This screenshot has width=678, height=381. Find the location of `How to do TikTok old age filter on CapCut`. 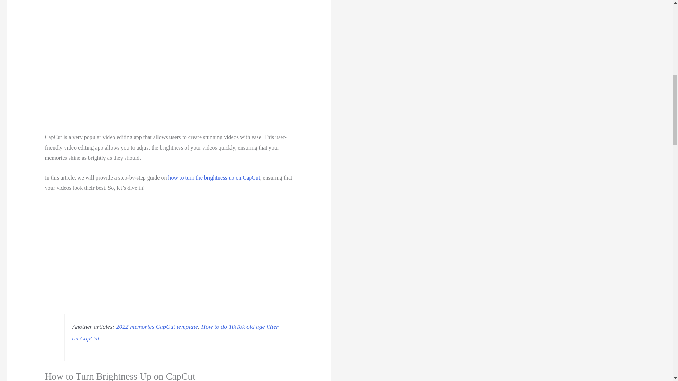

How to do TikTok old age filter on CapCut is located at coordinates (176, 332).